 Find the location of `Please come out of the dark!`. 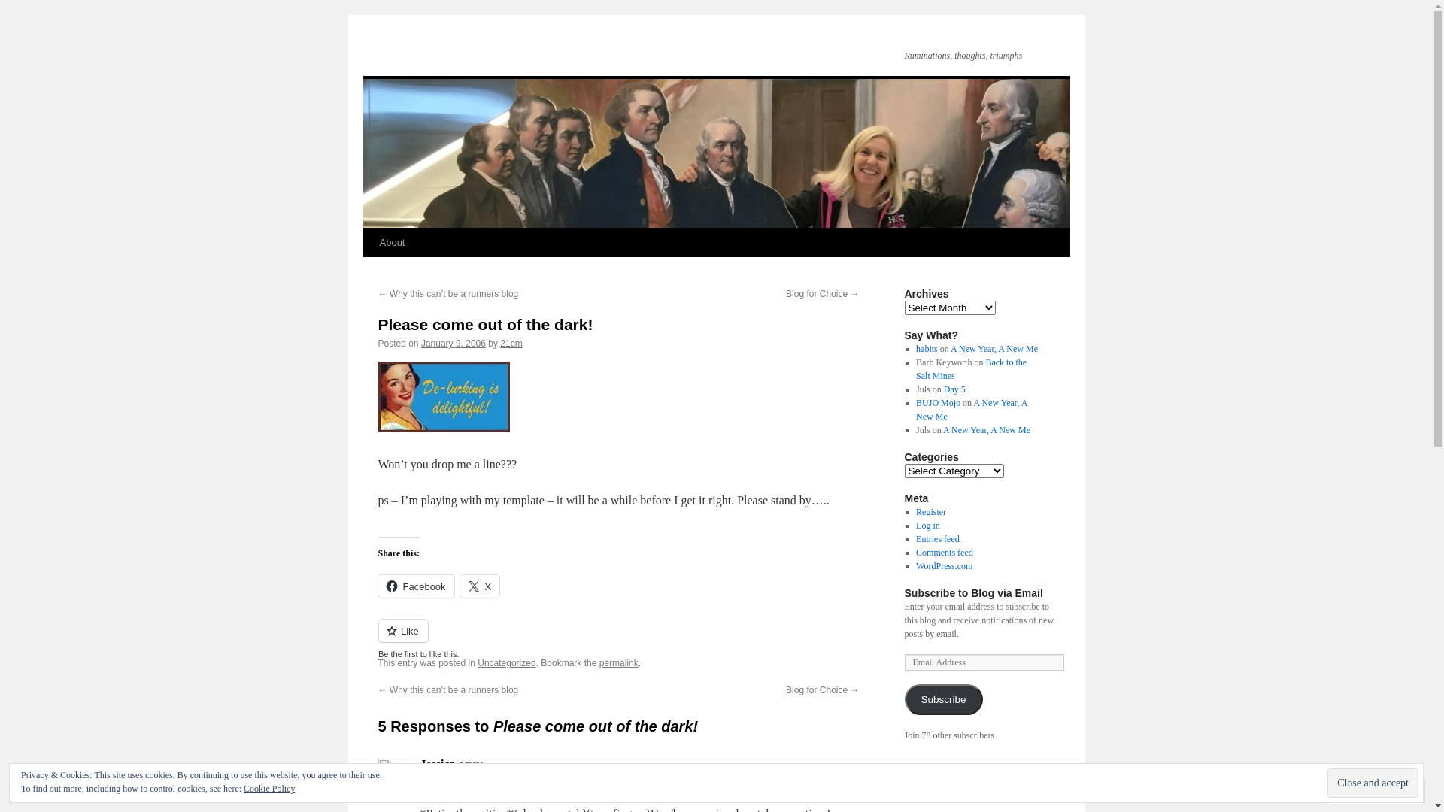

Please come out of the dark! is located at coordinates (485, 325).